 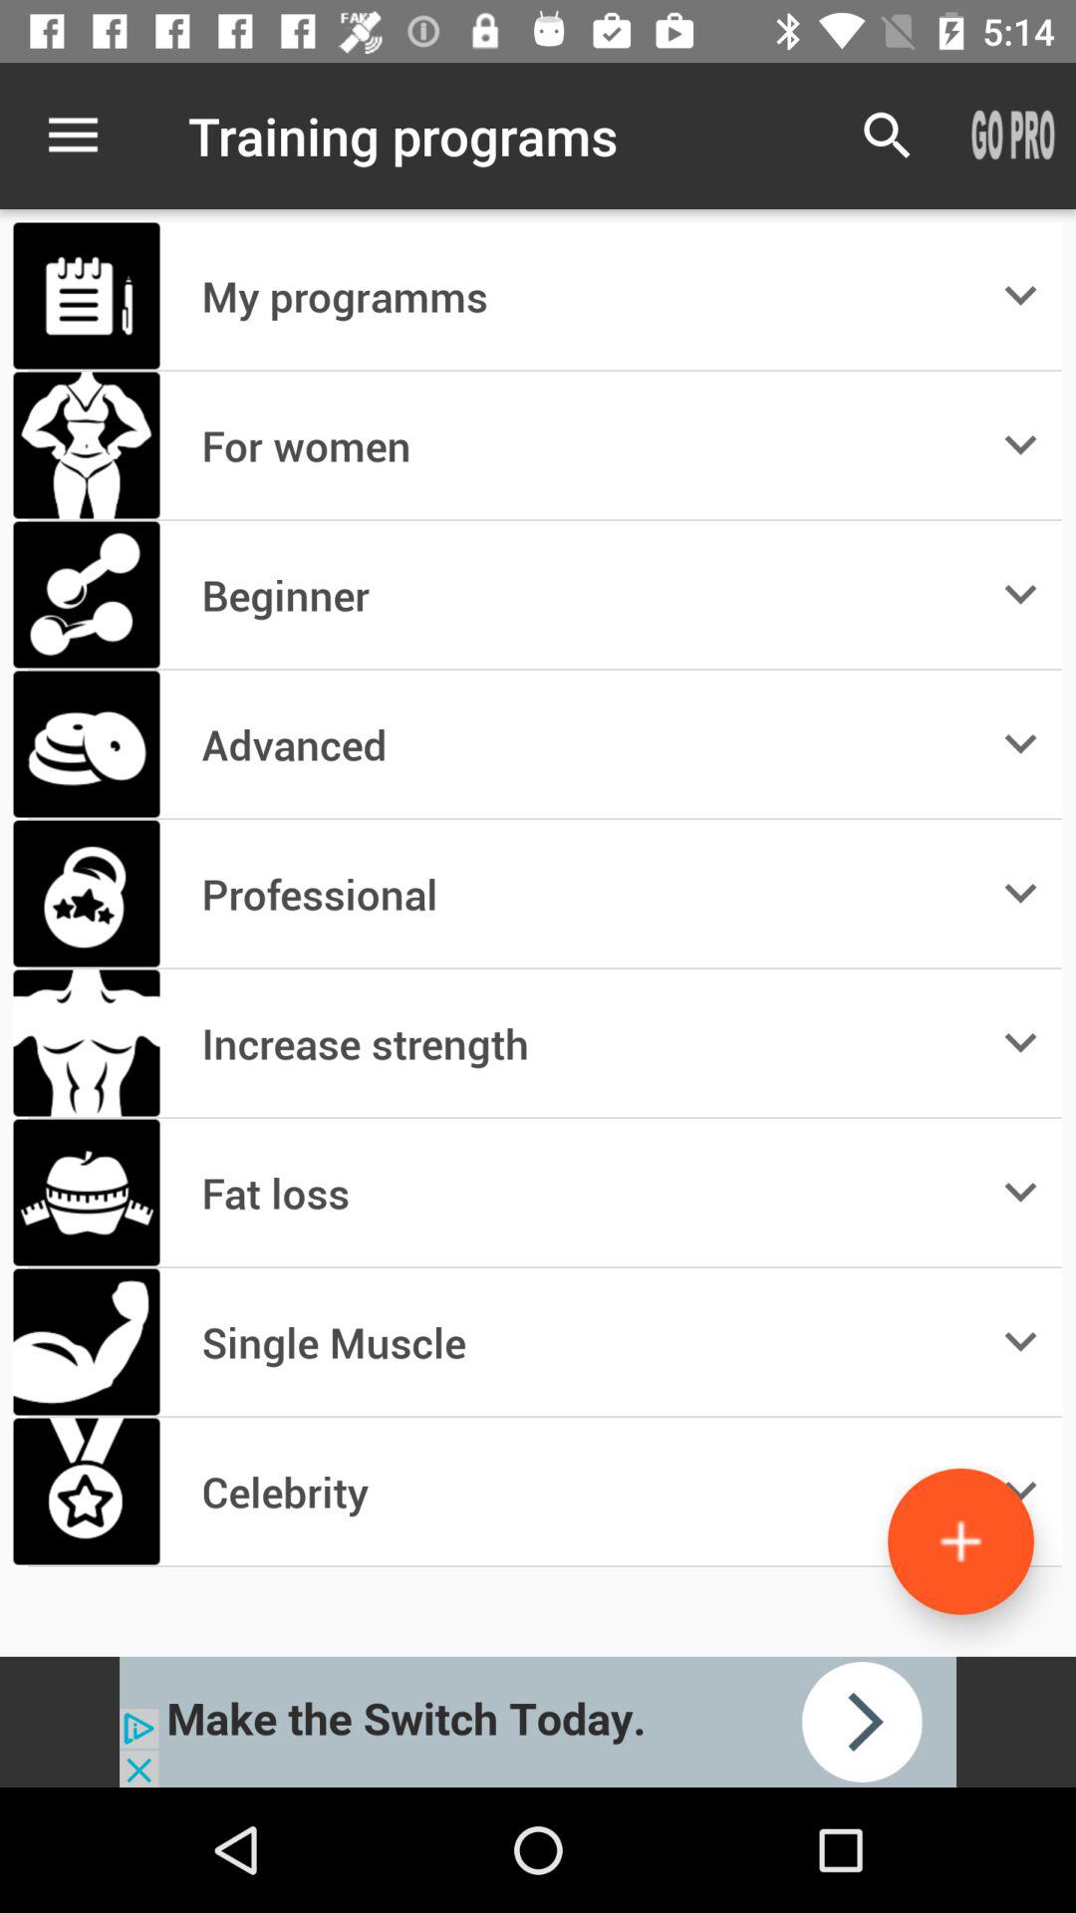 I want to click on more, so click(x=960, y=1540).